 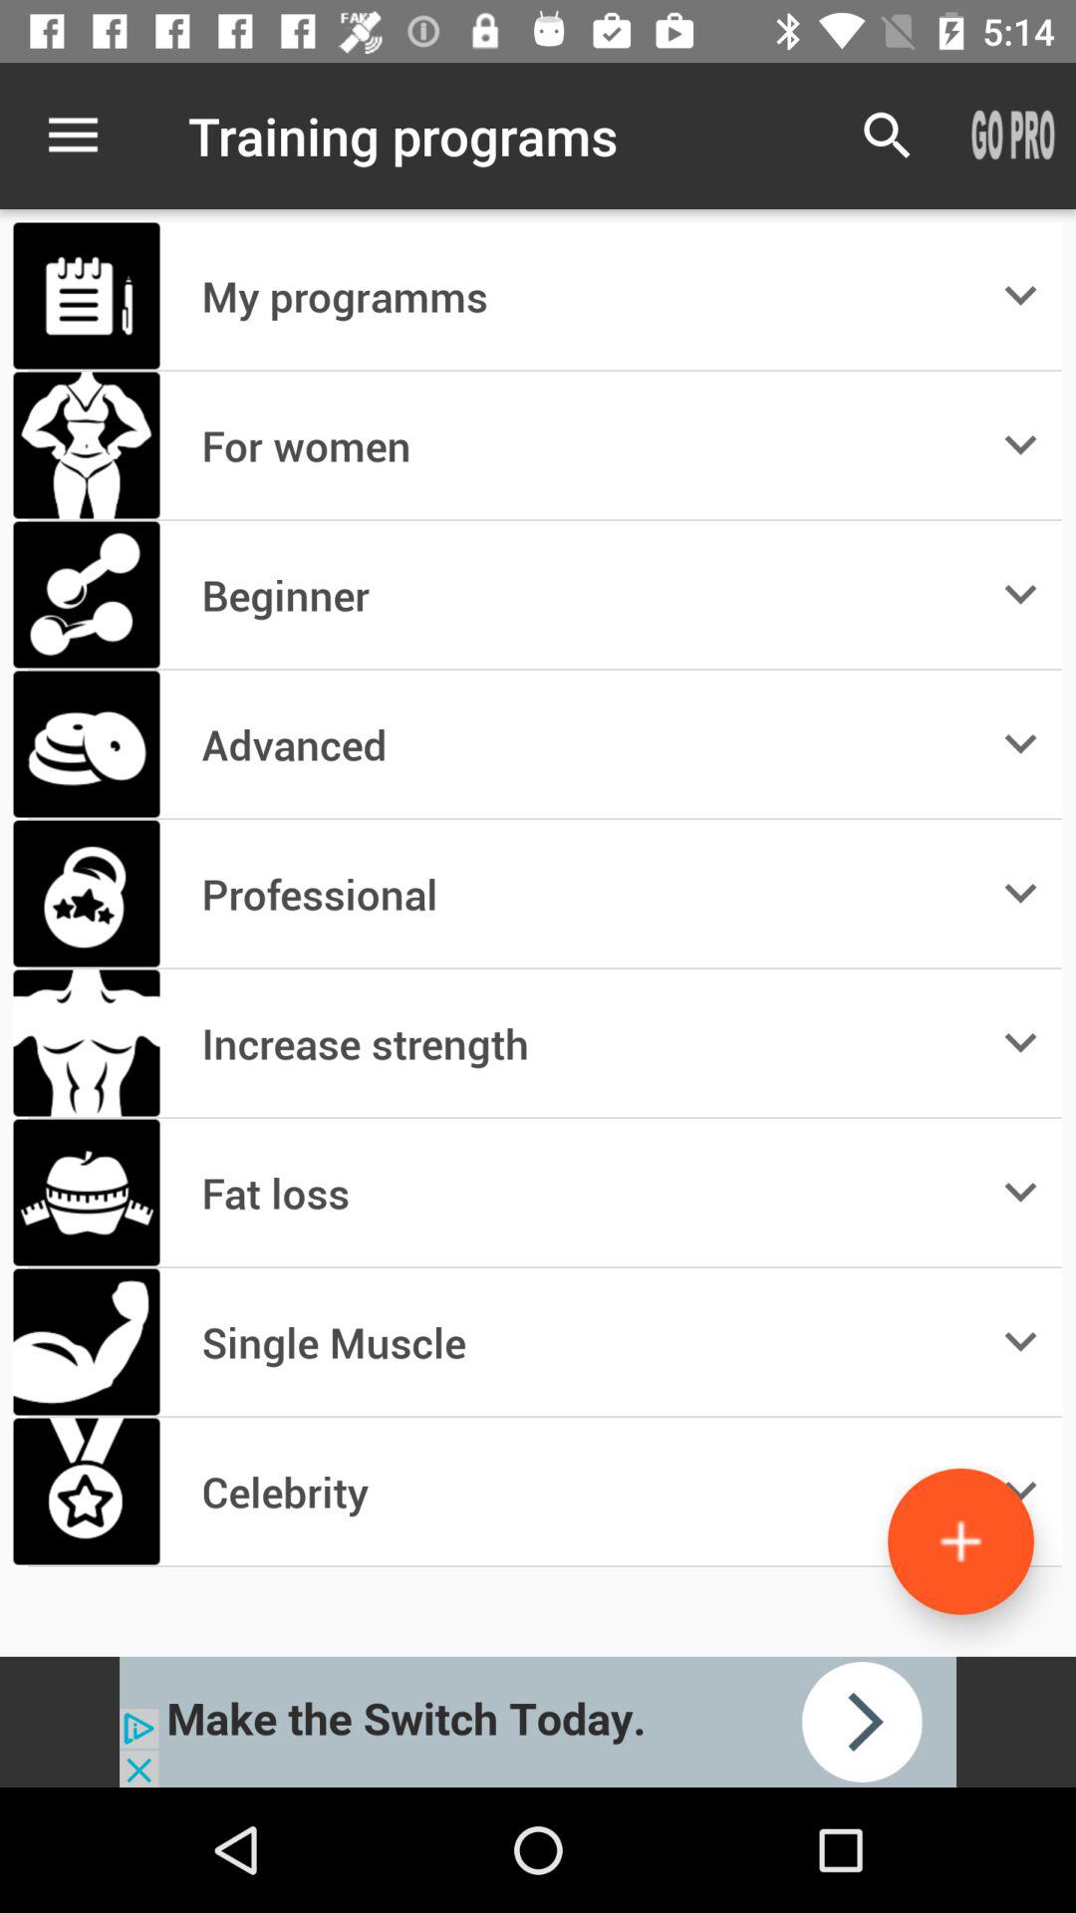 I want to click on more, so click(x=960, y=1540).